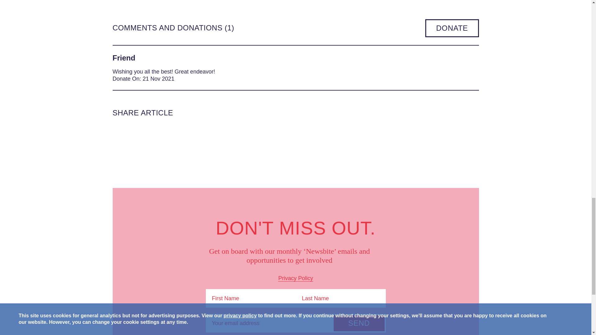 Image resolution: width=596 pixels, height=335 pixels. I want to click on mail, so click(167, 136).